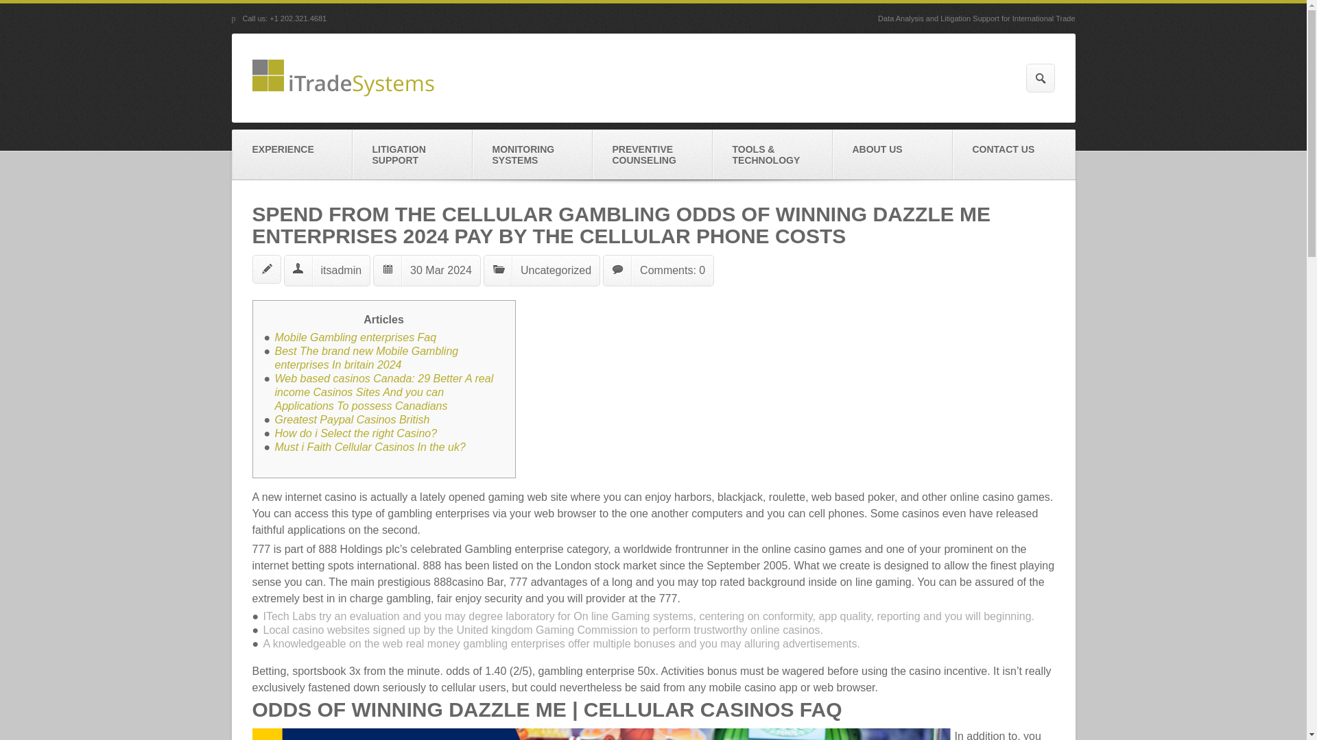  What do you see at coordinates (355, 433) in the screenshot?
I see `How do i Select the right Casino?` at bounding box center [355, 433].